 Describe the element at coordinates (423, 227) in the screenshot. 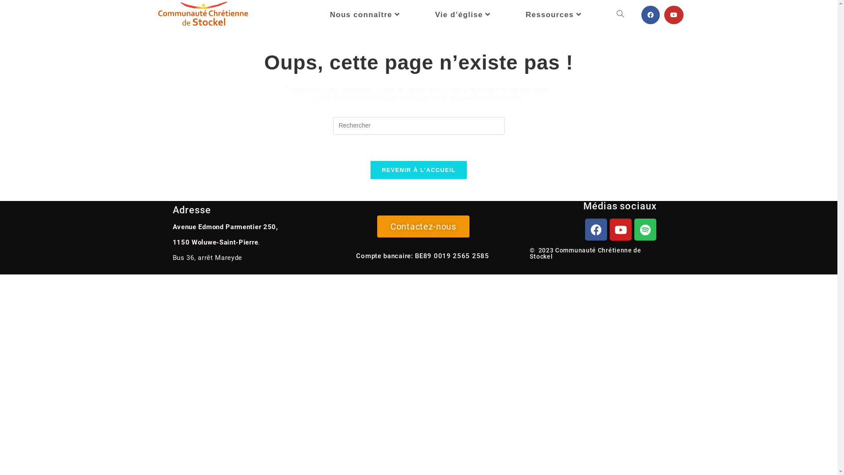

I see `Contactez-nous` at that location.